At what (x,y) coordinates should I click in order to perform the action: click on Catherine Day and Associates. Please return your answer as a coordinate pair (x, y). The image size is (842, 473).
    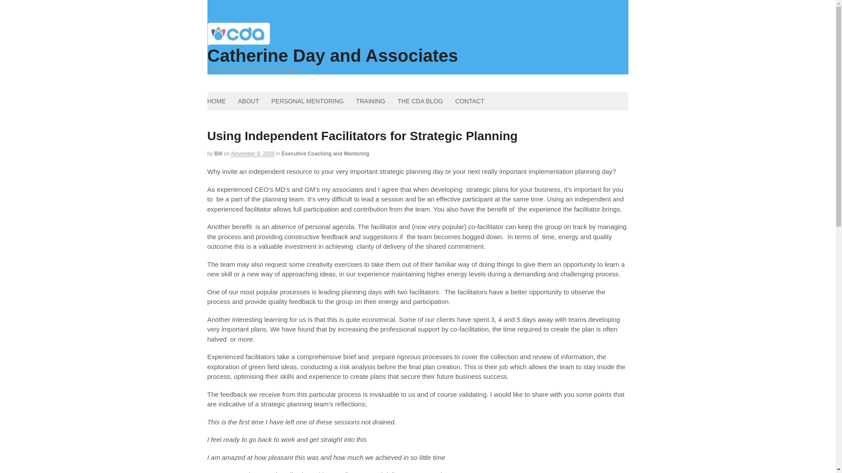
    Looking at the image, I should click on (332, 55).